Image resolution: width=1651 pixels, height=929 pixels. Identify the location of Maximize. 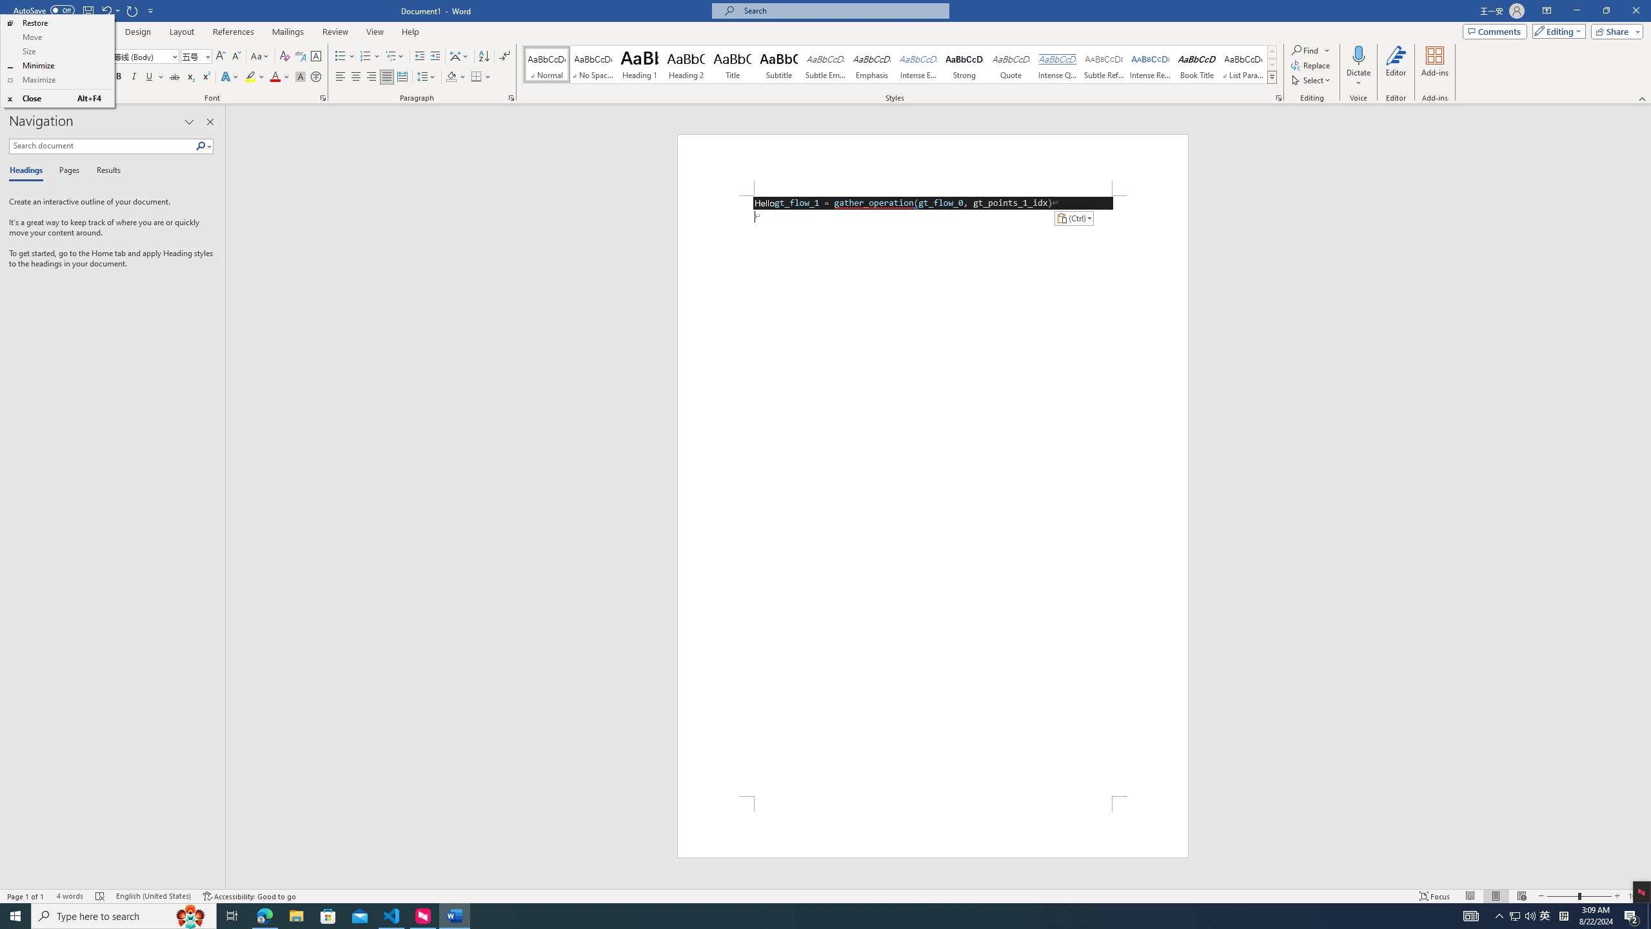
(57, 80).